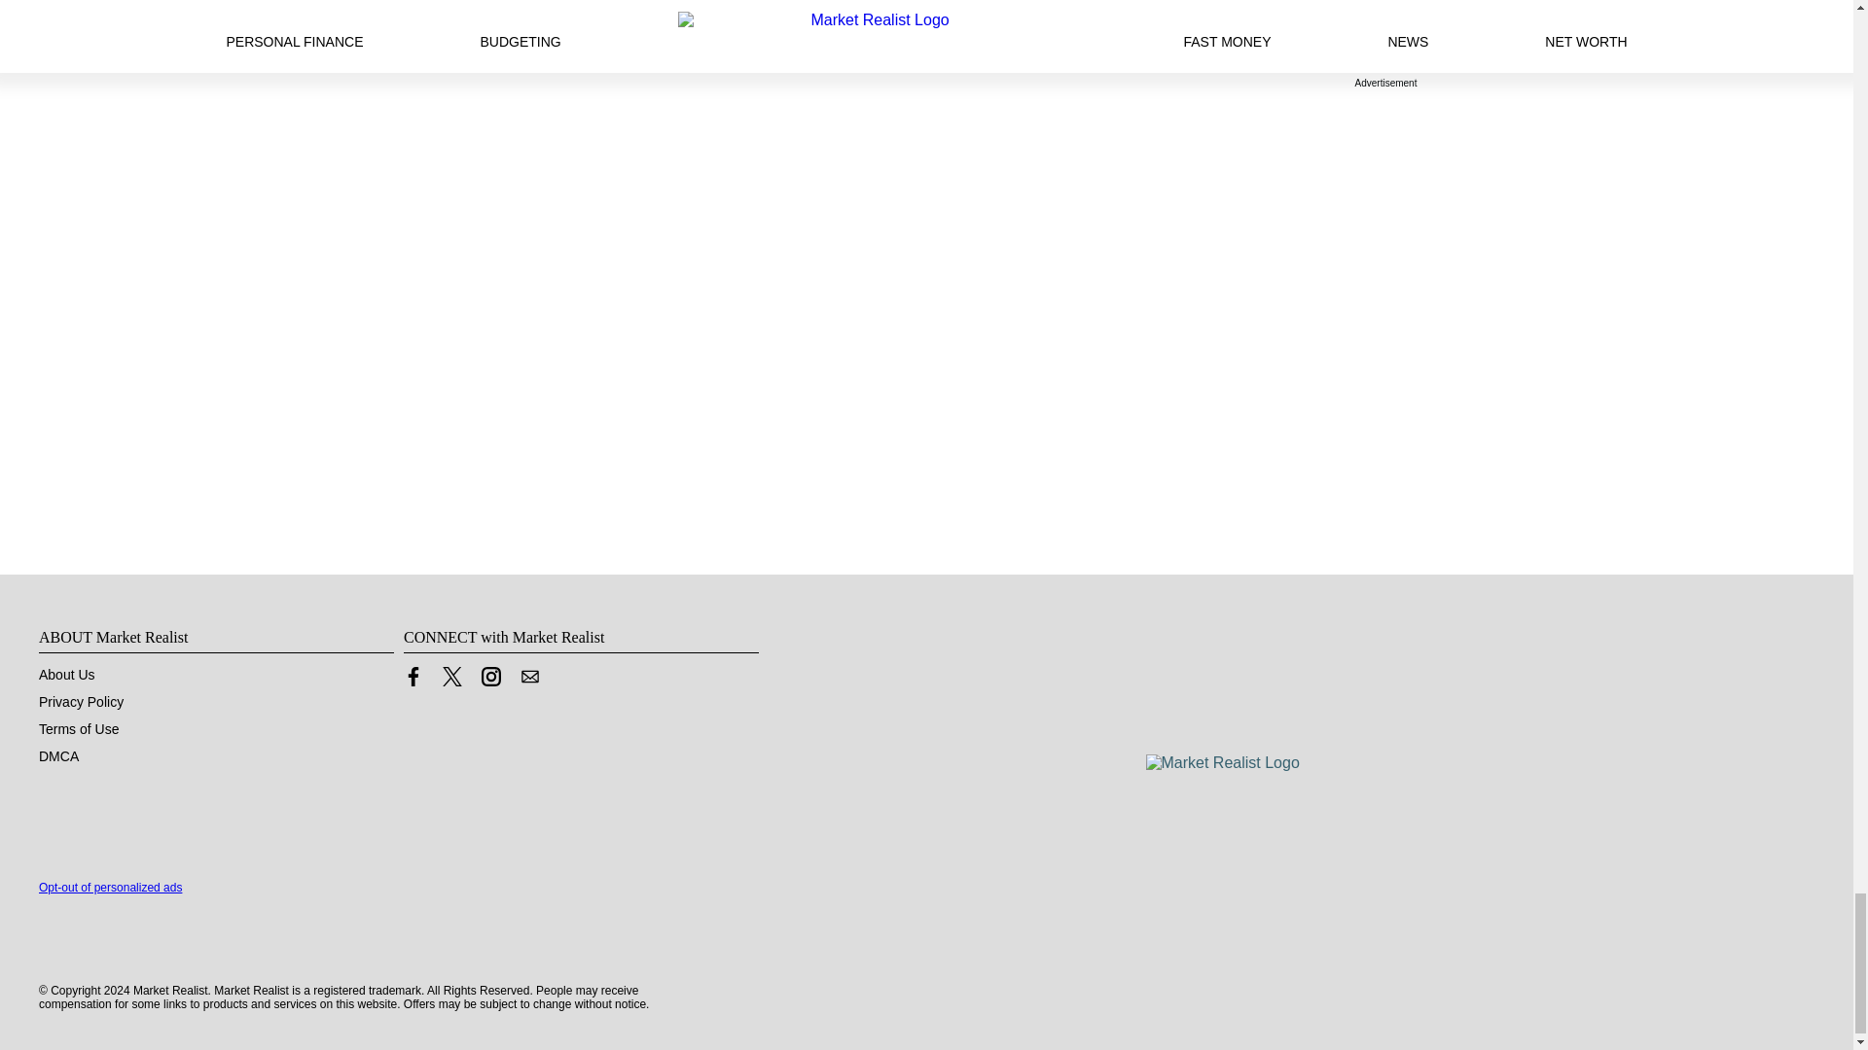  What do you see at coordinates (529, 677) in the screenshot?
I see `Contact us by Email` at bounding box center [529, 677].